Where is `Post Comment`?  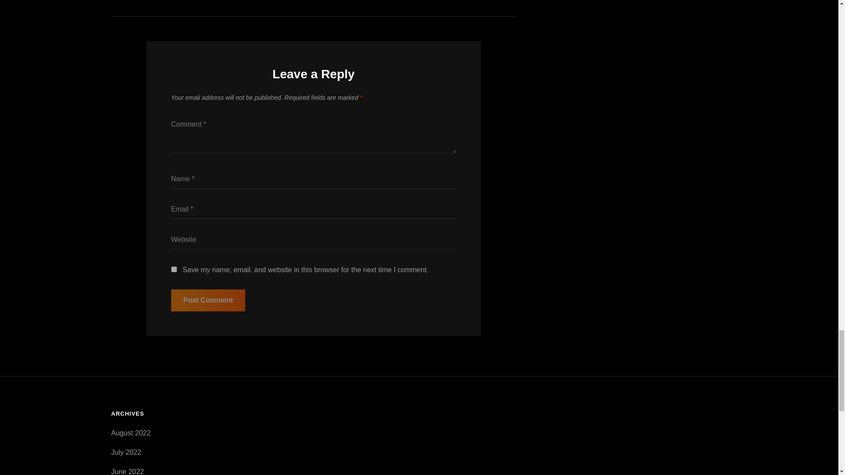 Post Comment is located at coordinates (208, 300).